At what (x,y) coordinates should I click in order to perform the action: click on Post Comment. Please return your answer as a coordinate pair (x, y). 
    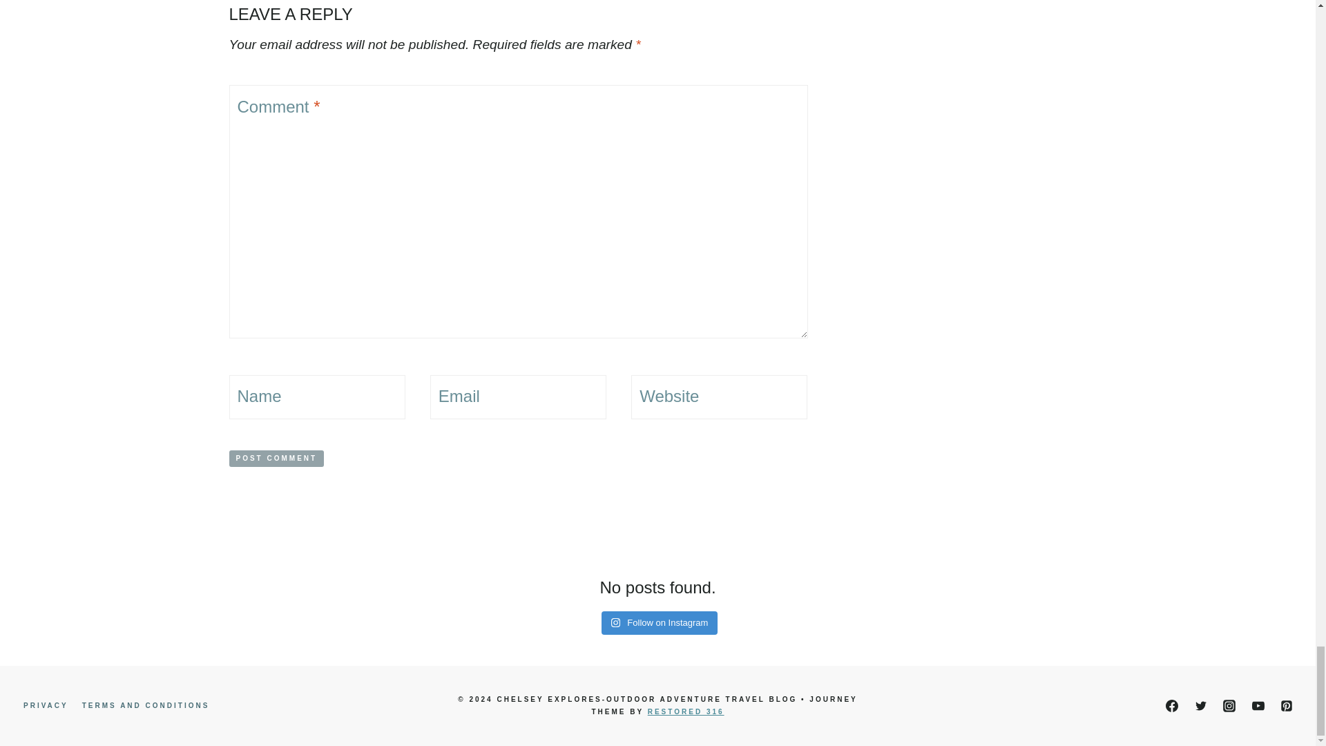
    Looking at the image, I should click on (277, 459).